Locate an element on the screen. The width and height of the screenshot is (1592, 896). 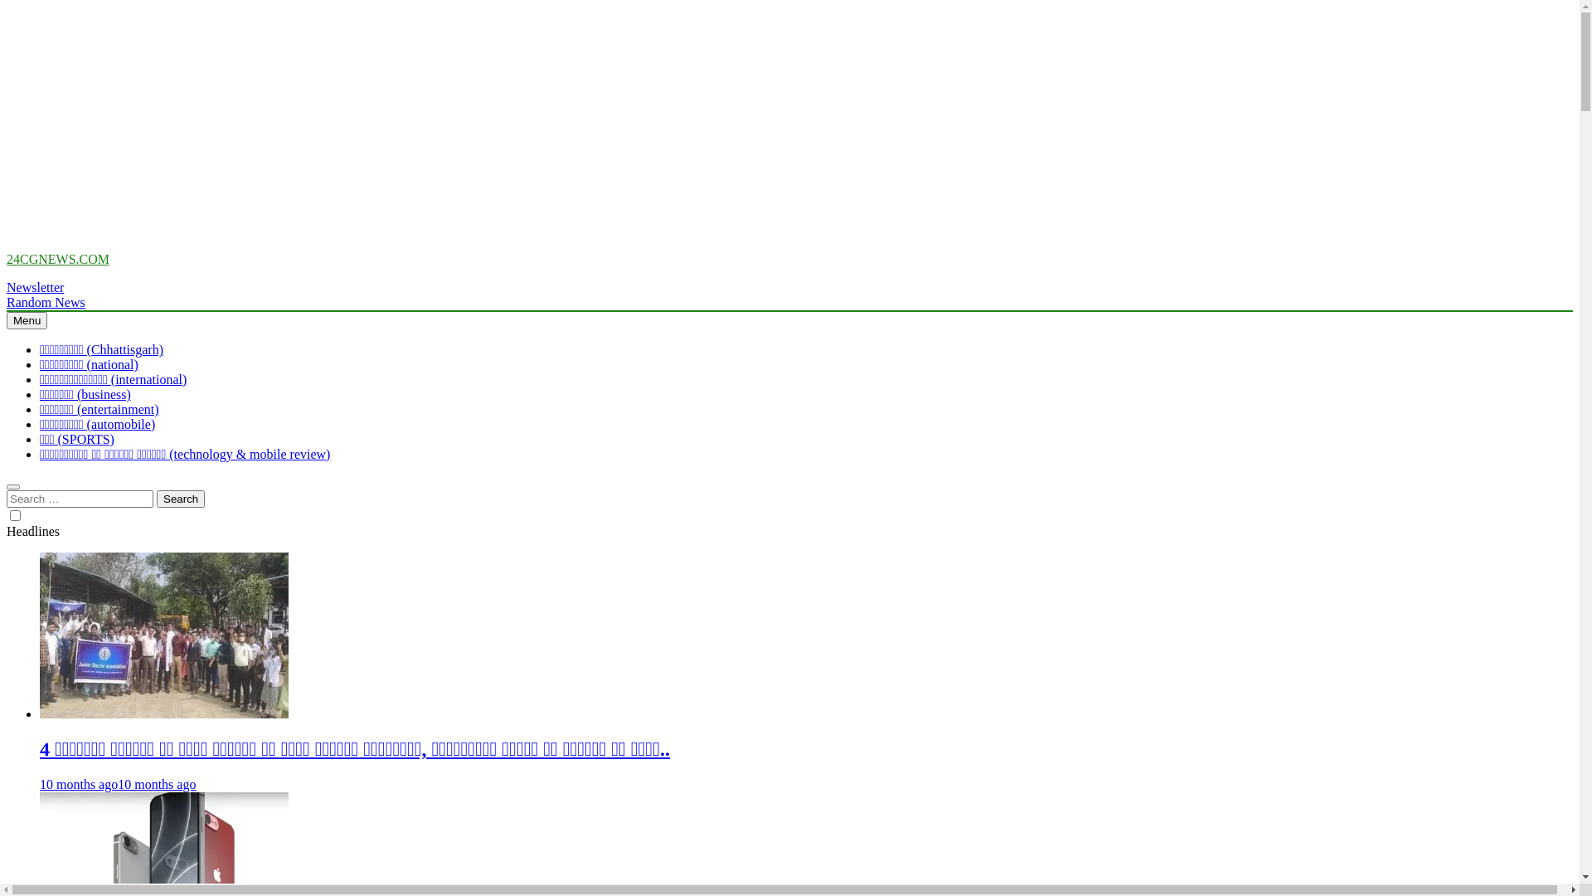
24CGNEWS.COM is located at coordinates (58, 259).